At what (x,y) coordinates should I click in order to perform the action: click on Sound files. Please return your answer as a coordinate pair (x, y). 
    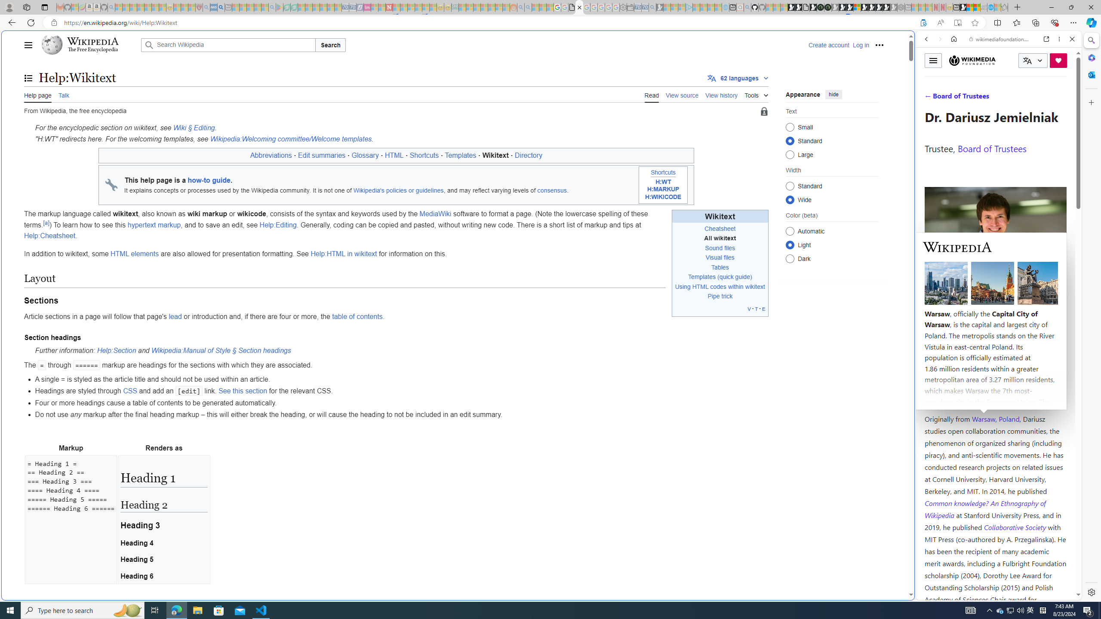
    Looking at the image, I should click on (720, 248).